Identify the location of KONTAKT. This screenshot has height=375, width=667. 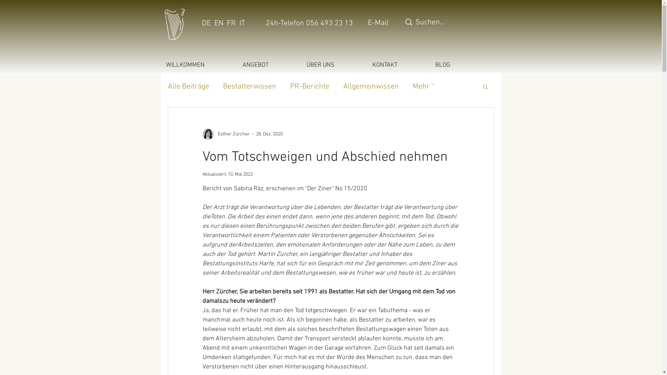
(398, 65).